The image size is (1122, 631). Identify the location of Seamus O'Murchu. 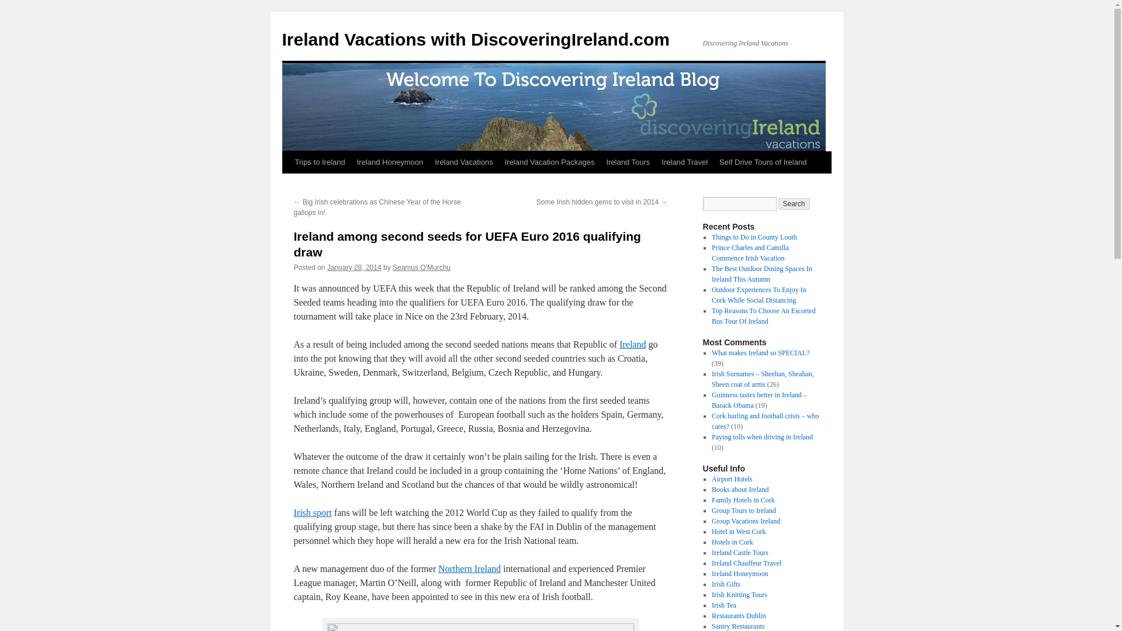
(422, 268).